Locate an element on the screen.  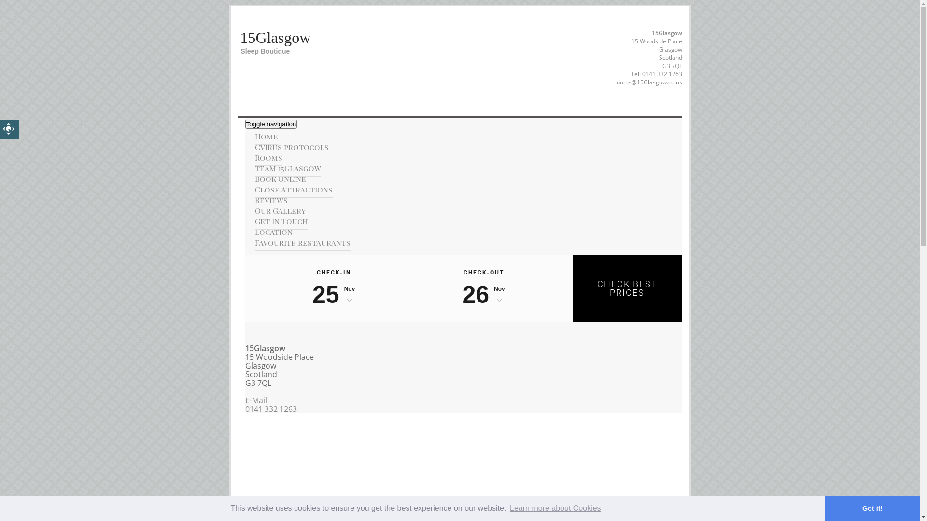
0141 332 1263 is located at coordinates (271, 409).